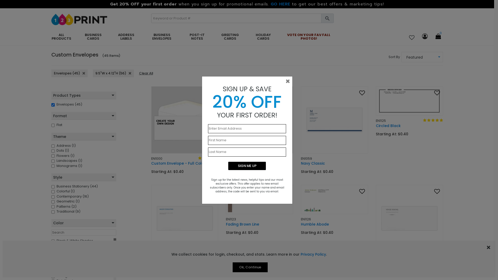 This screenshot has width=498, height=280. I want to click on Navy Classic, so click(335, 163).